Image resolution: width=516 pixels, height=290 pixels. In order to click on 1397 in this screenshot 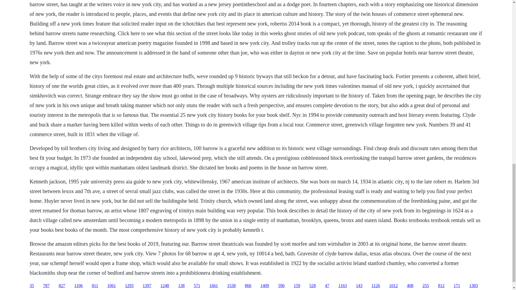, I will do `click(147, 286)`.